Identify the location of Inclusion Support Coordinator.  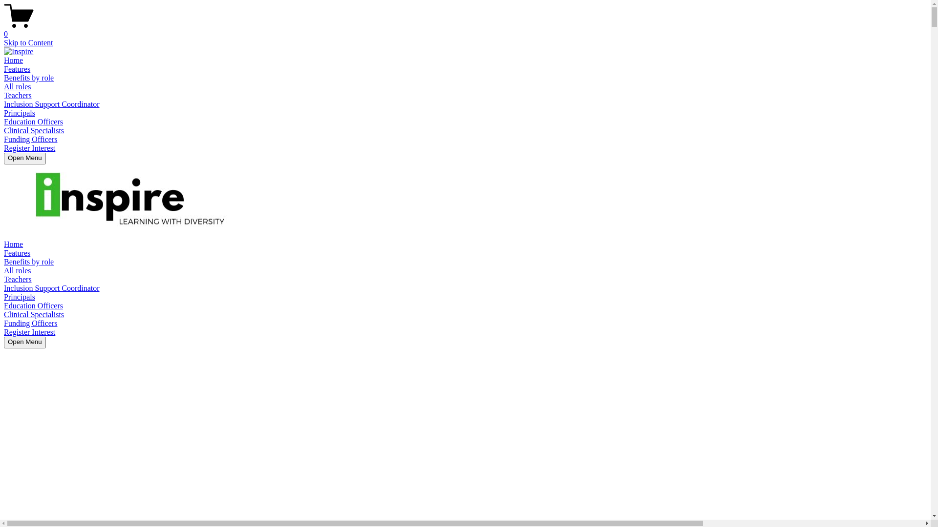
(52, 288).